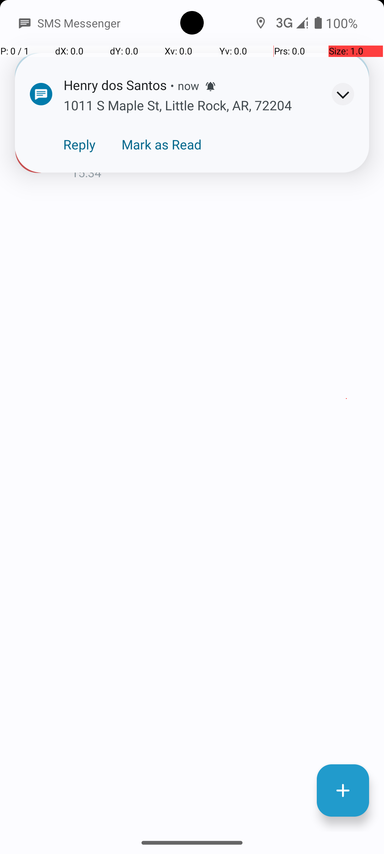 The width and height of the screenshot is (384, 854). I want to click on Reply, so click(80, 144).